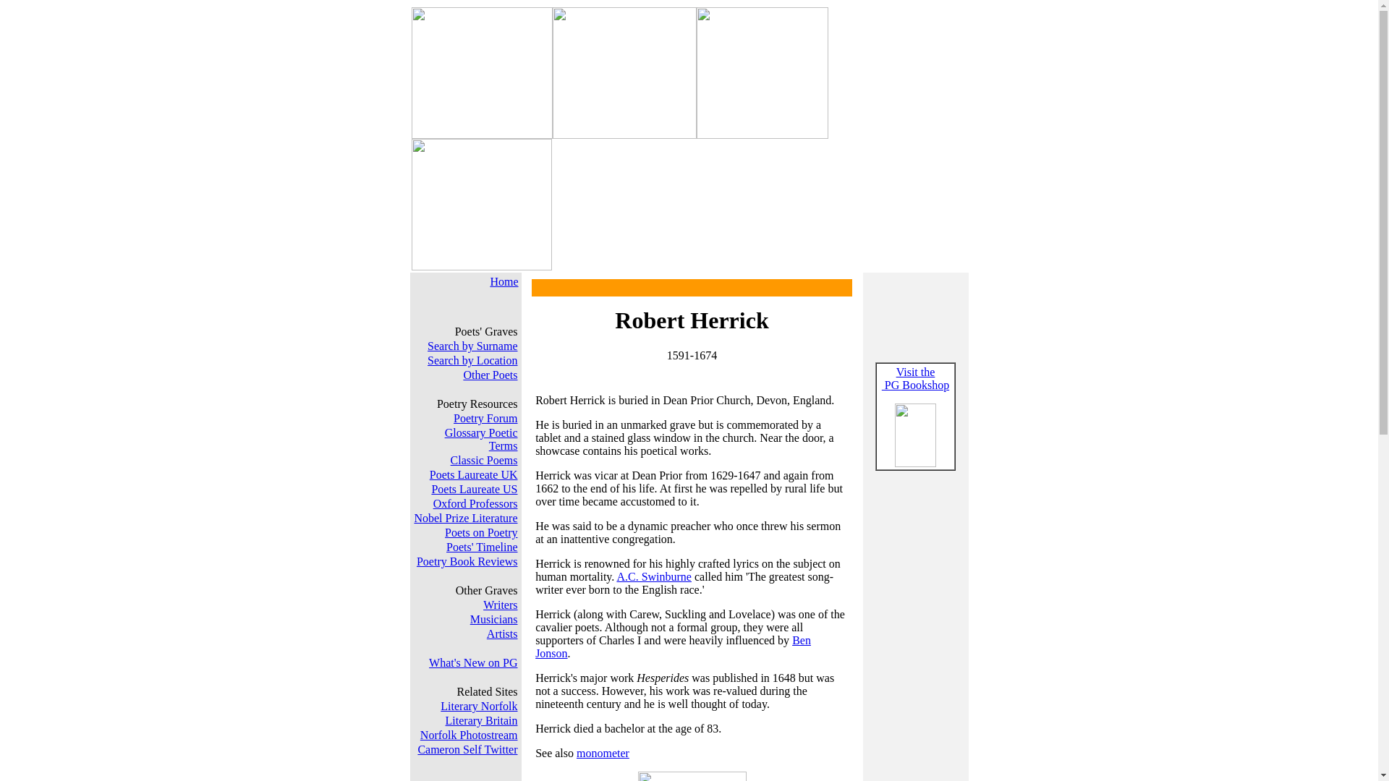 The height and width of the screenshot is (781, 1389). I want to click on A.C. Swinburne, so click(469, 735).